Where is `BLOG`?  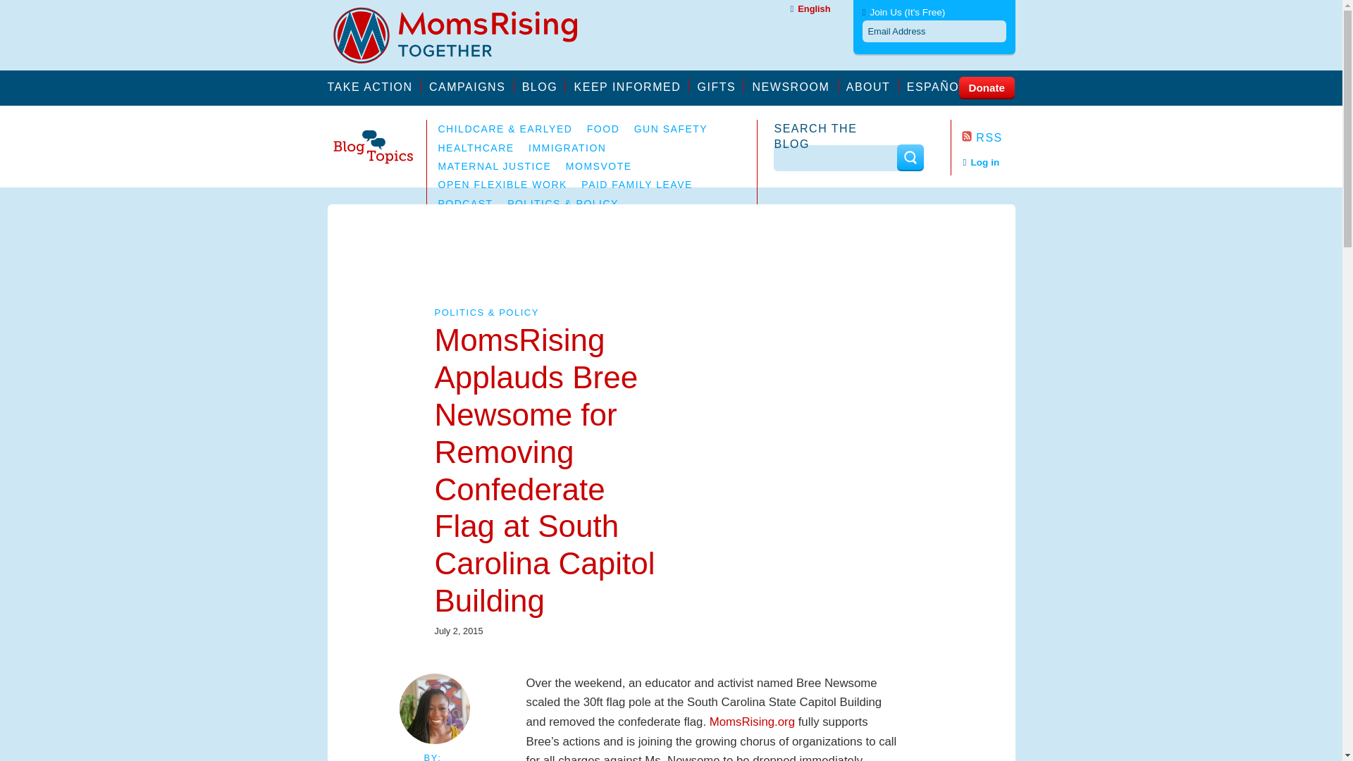 BLOG is located at coordinates (544, 85).